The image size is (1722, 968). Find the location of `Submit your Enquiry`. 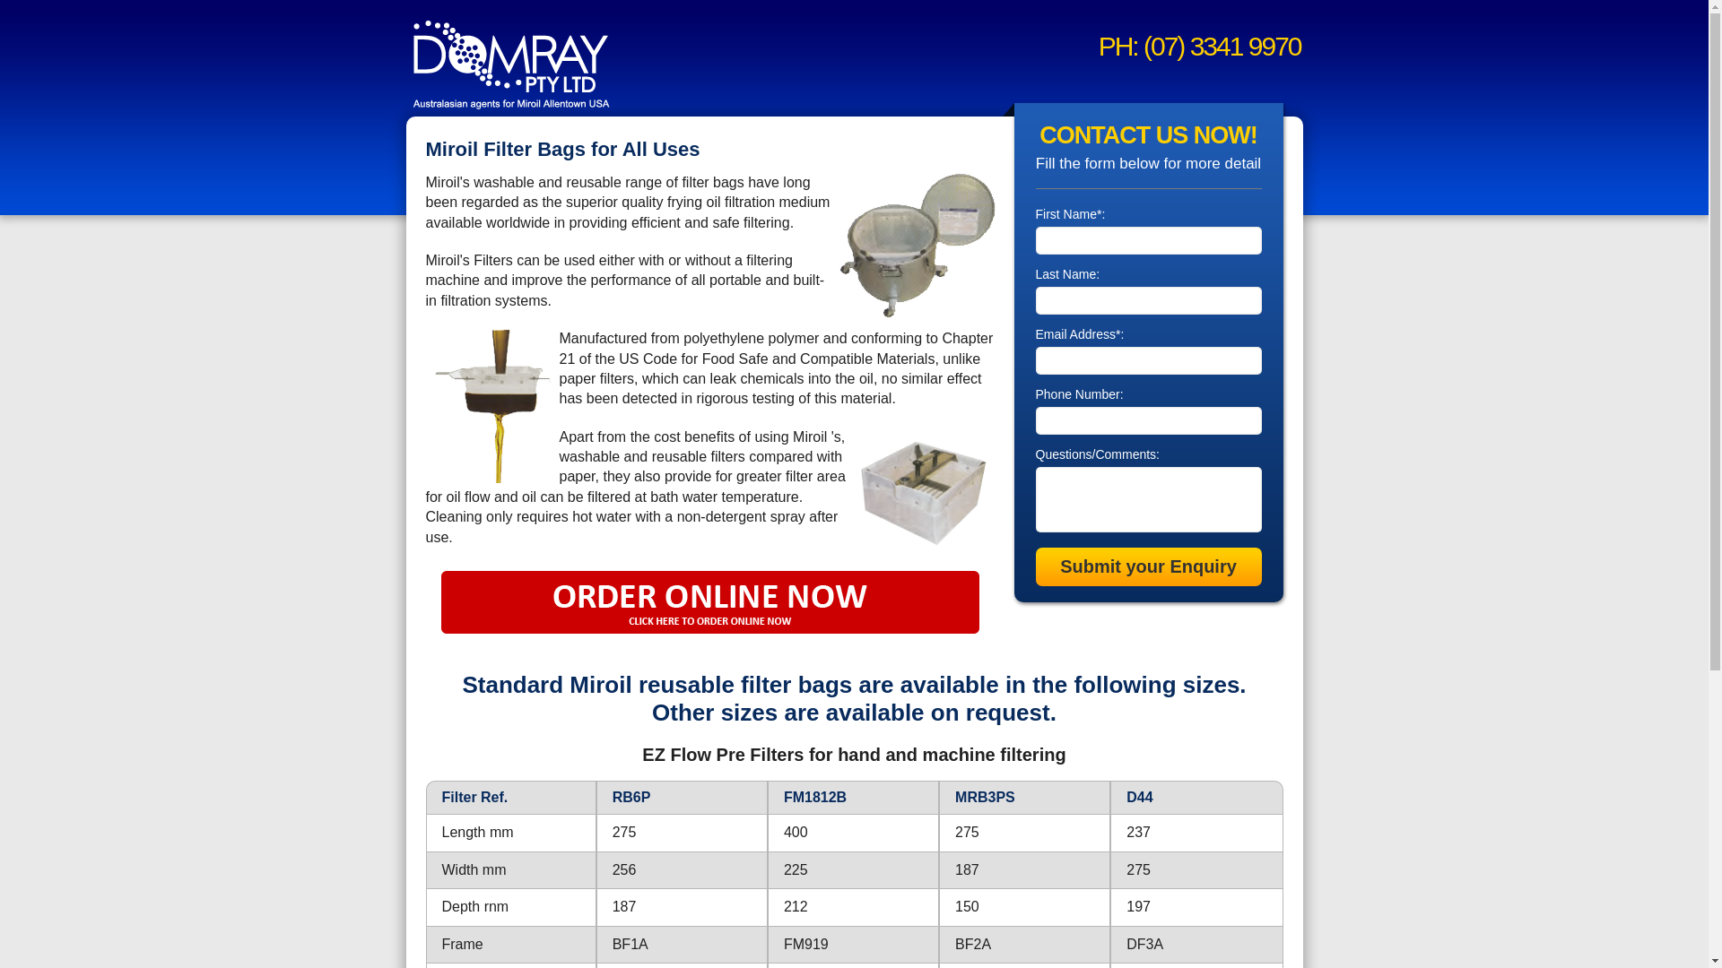

Submit your Enquiry is located at coordinates (1148, 566).